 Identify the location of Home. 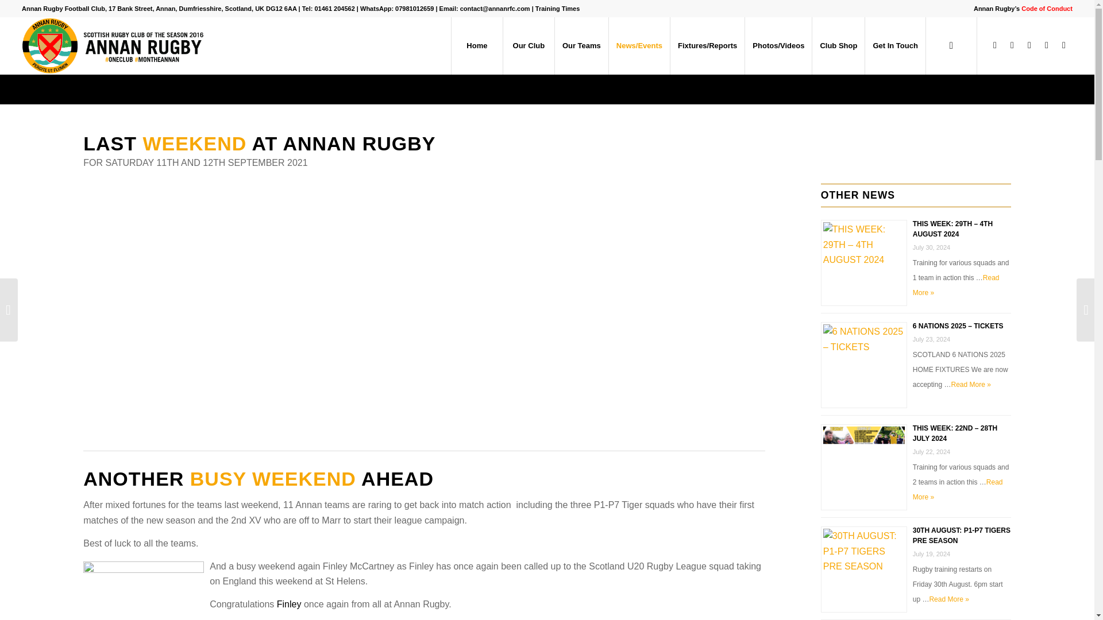
(477, 46).